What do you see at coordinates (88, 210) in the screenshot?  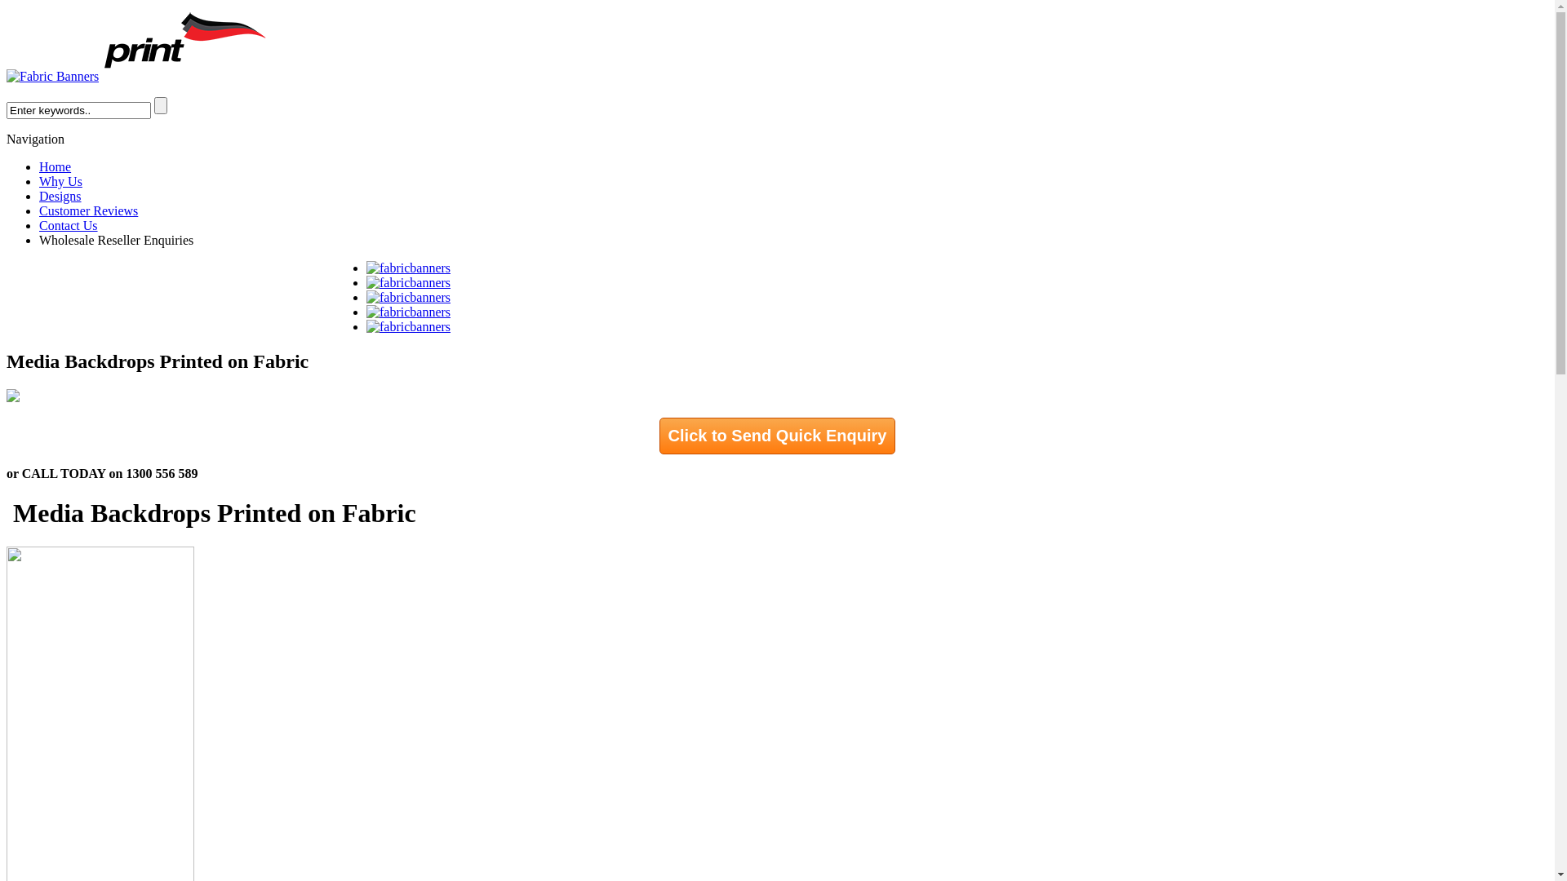 I see `Customer Reviews` at bounding box center [88, 210].